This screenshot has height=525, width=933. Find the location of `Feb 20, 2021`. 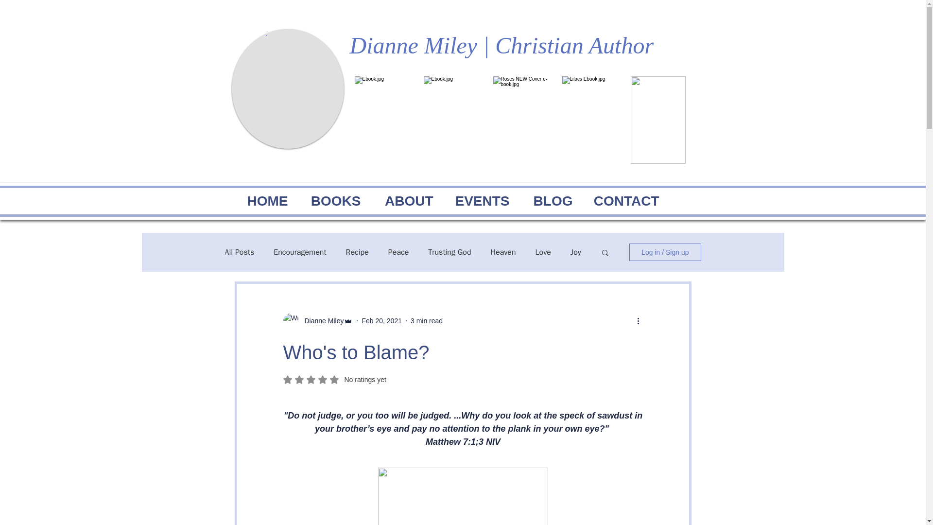

Feb 20, 2021 is located at coordinates (382, 321).